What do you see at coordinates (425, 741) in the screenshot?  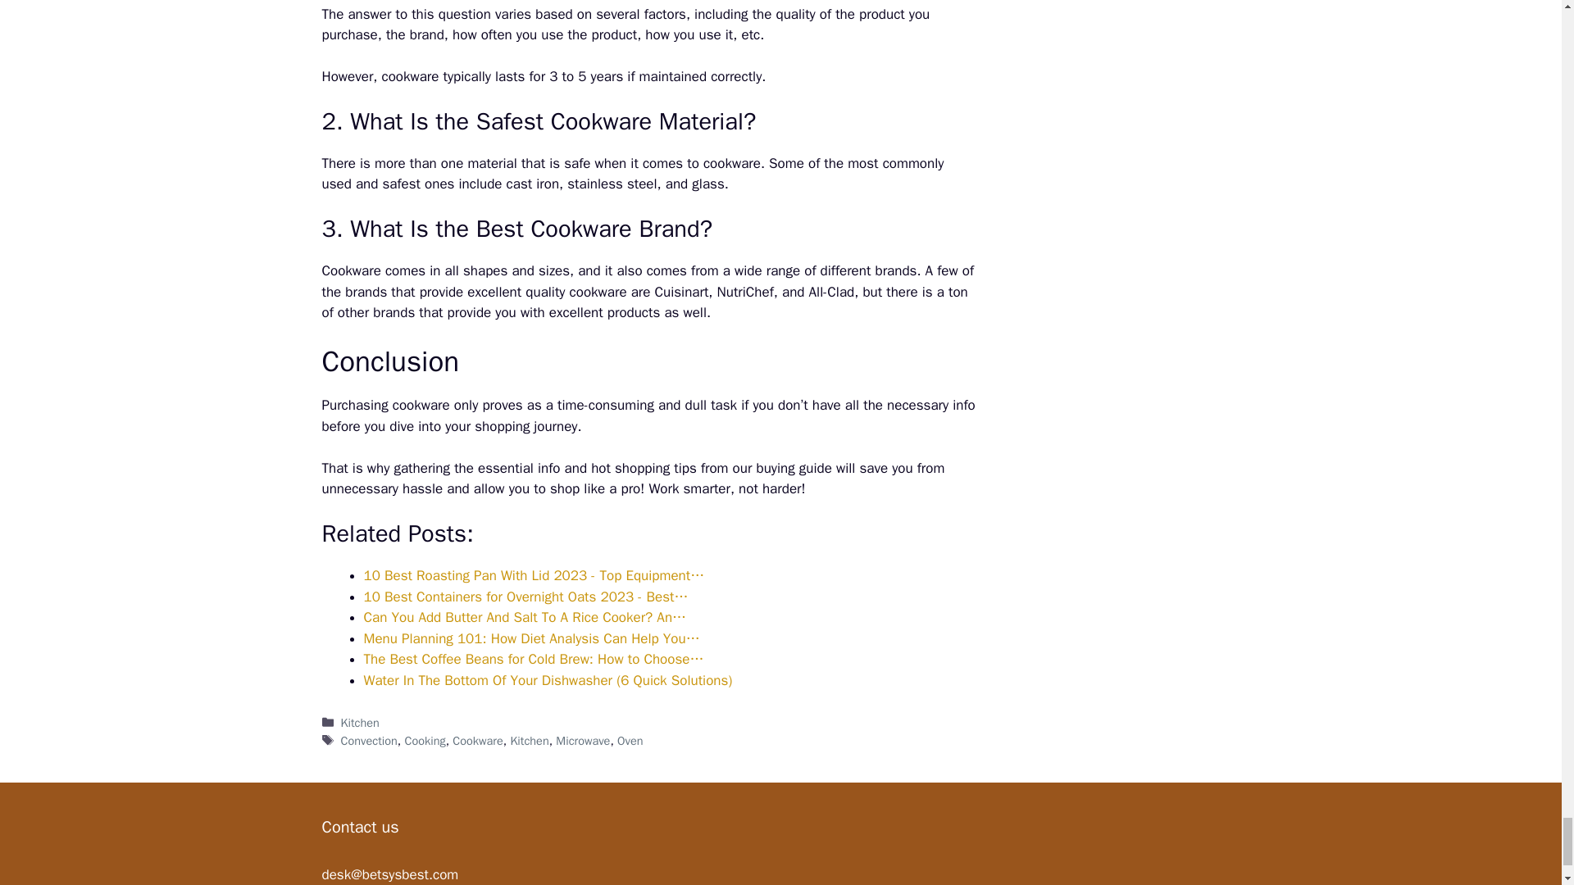 I see `Cooking` at bounding box center [425, 741].